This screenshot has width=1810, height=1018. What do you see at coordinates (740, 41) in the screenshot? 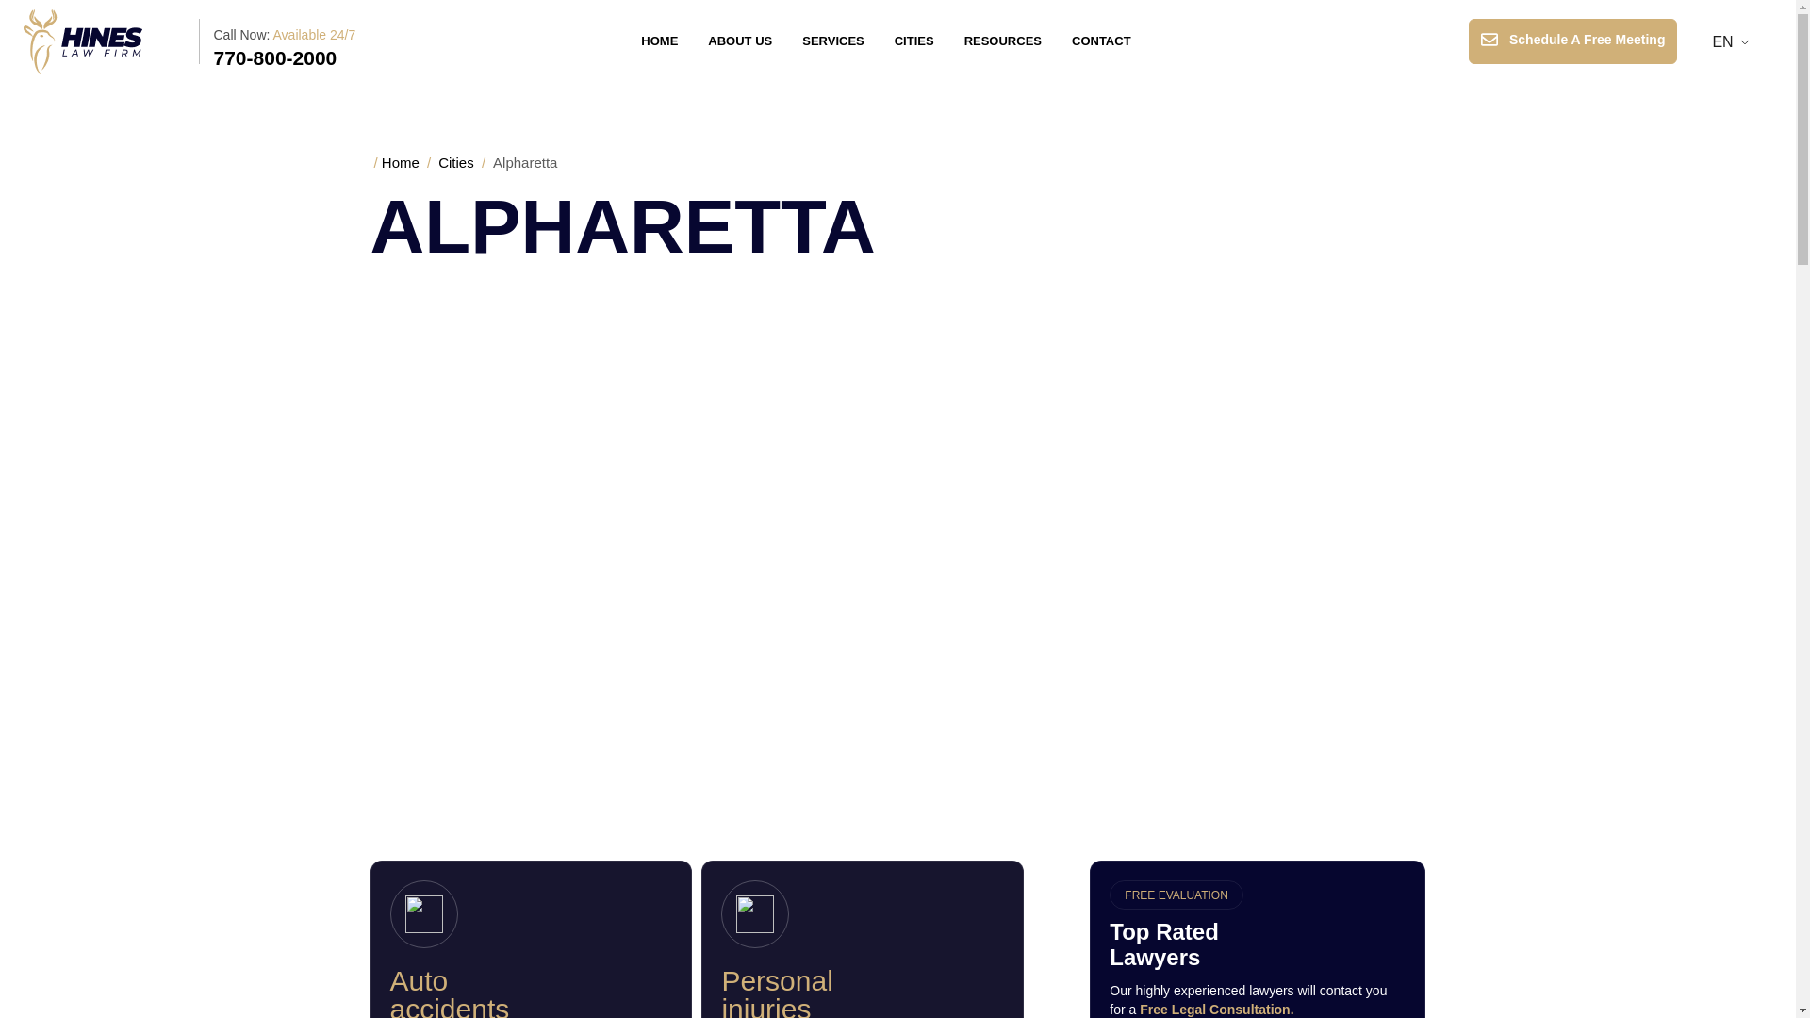
I see `ABOUT US` at bounding box center [740, 41].